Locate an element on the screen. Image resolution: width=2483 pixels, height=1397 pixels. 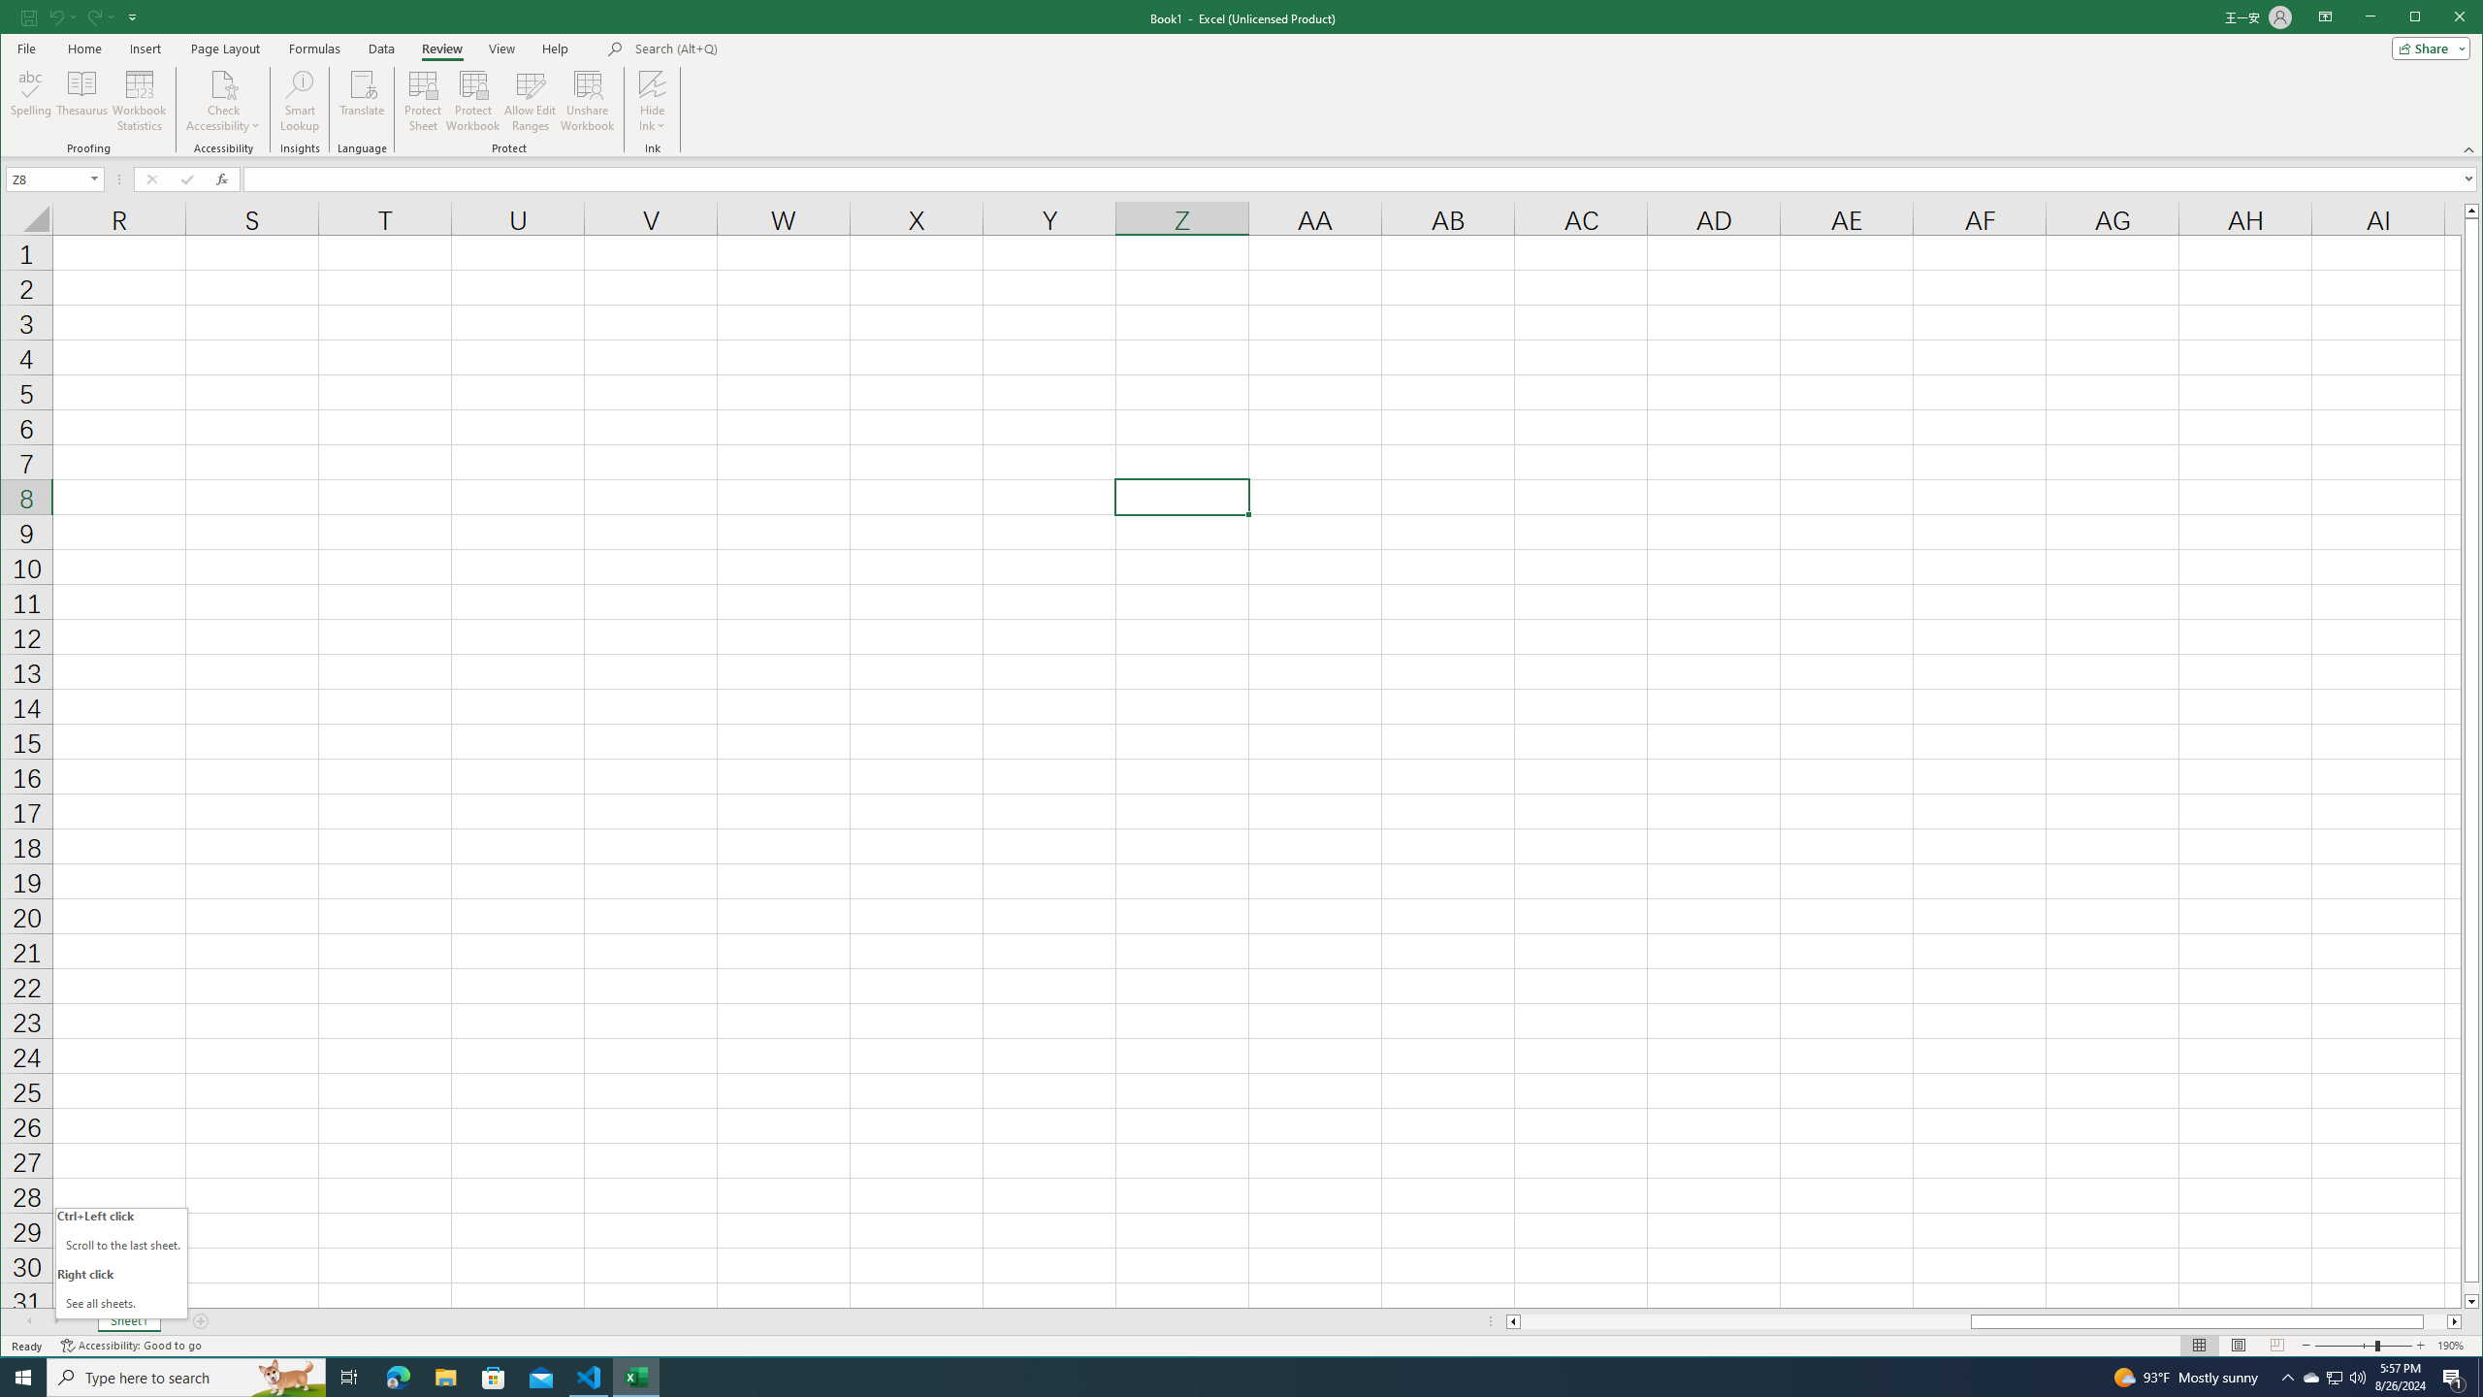
Excel - 1 running window is located at coordinates (636, 1378).